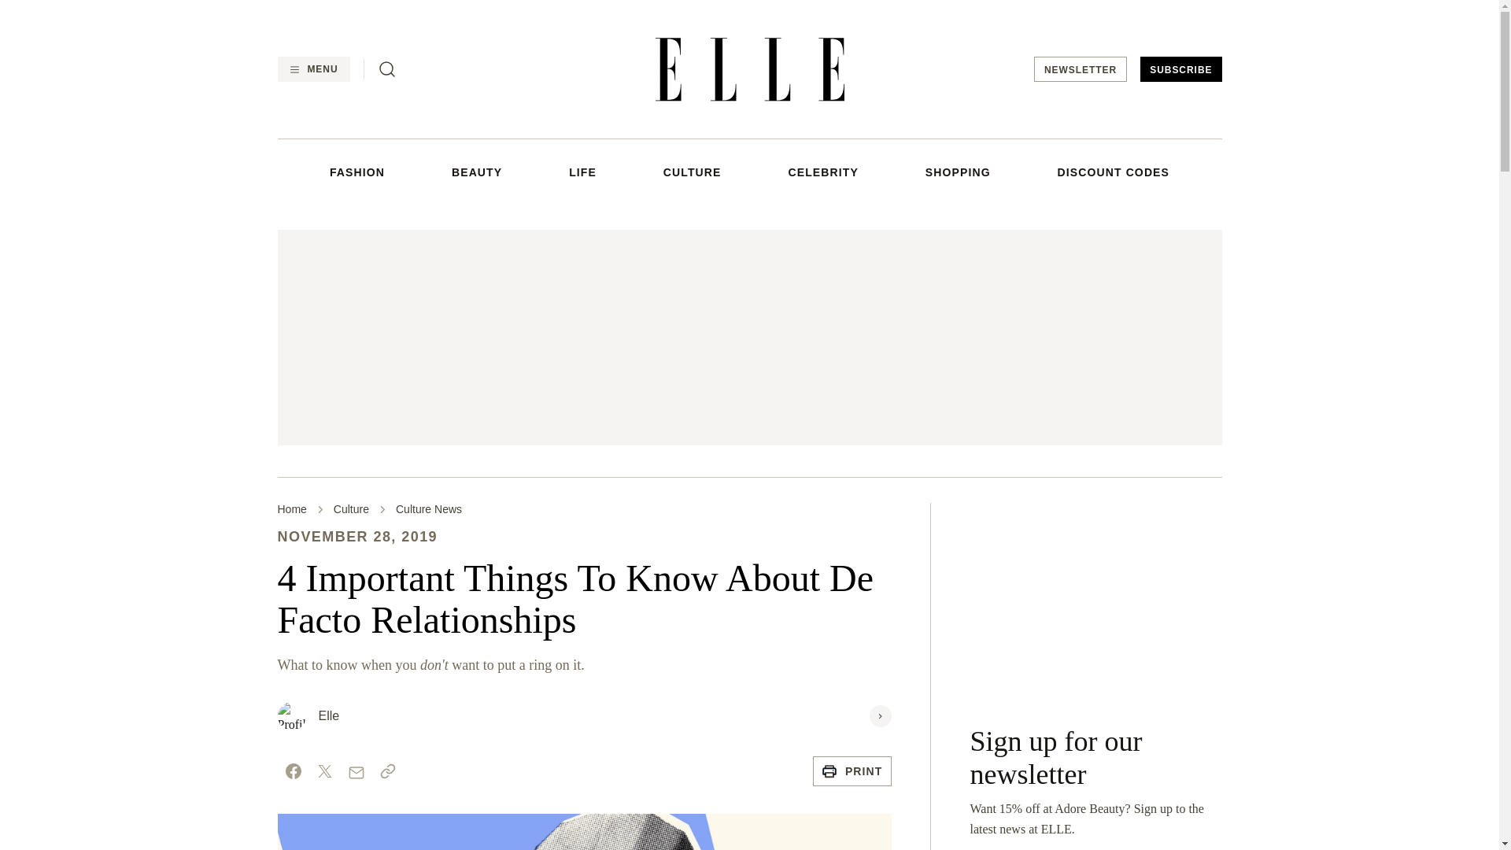 The height and width of the screenshot is (850, 1511). What do you see at coordinates (1180, 69) in the screenshot?
I see `SUBSCRIBE` at bounding box center [1180, 69].